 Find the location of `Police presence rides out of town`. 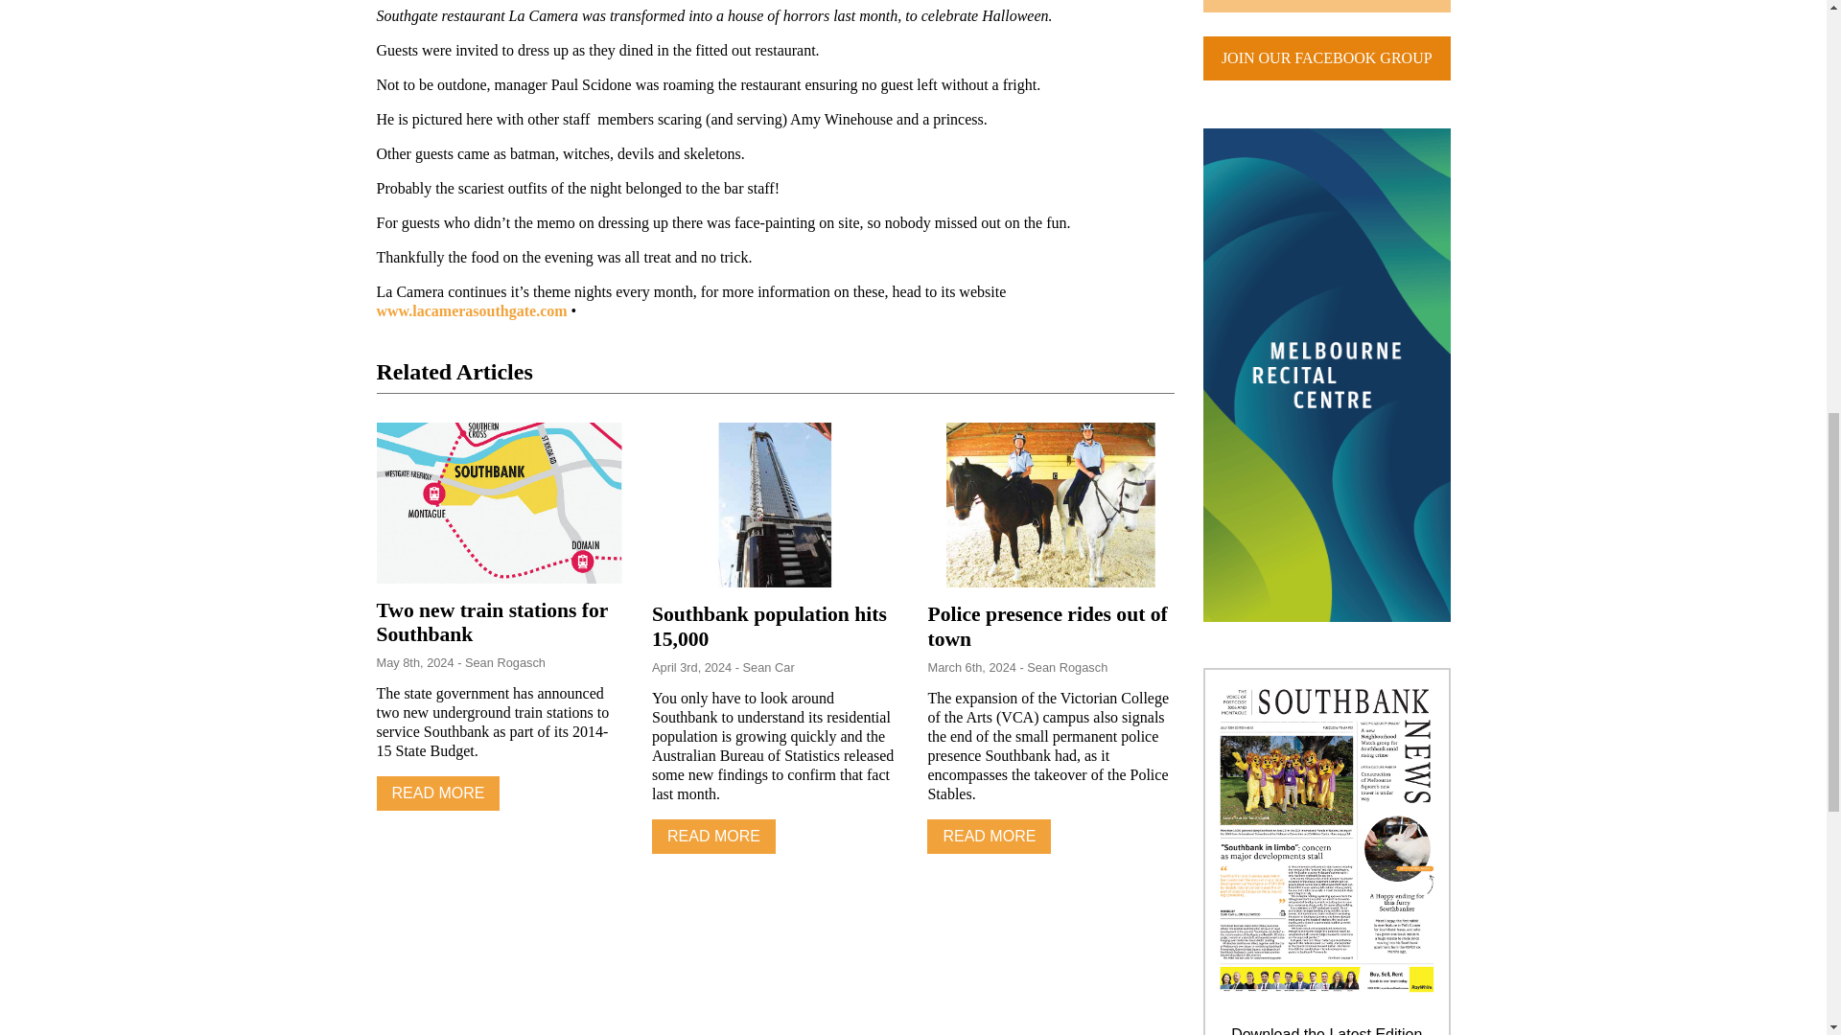

Police presence rides out of town is located at coordinates (1047, 627).